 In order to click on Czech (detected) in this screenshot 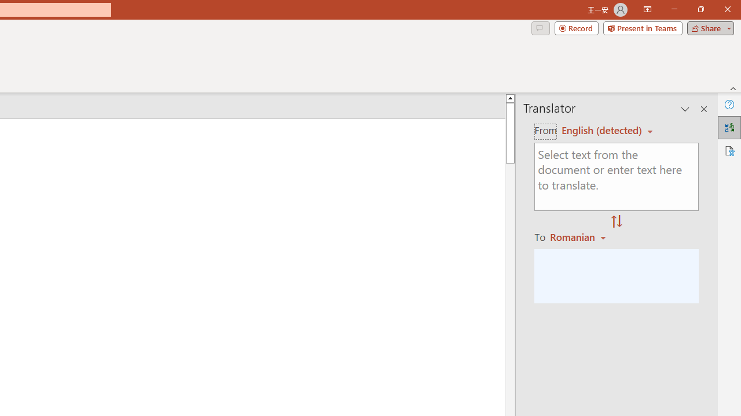, I will do `click(602, 131)`.